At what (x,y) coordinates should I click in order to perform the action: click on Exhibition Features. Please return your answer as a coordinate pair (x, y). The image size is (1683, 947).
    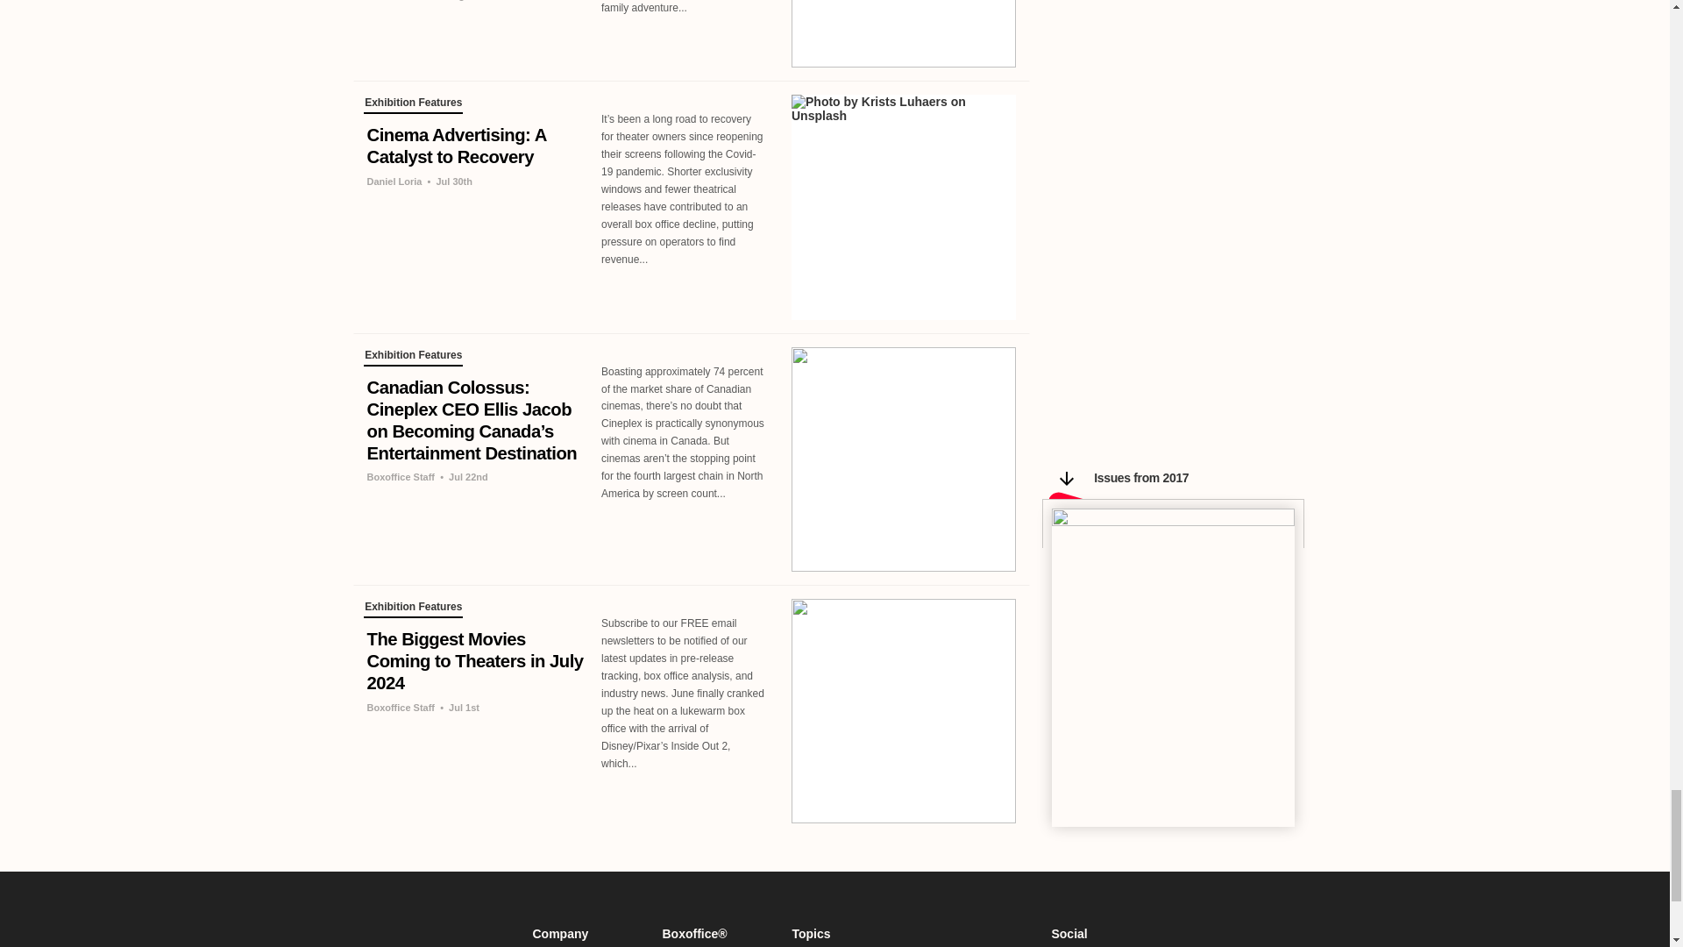
    Looking at the image, I should click on (413, 105).